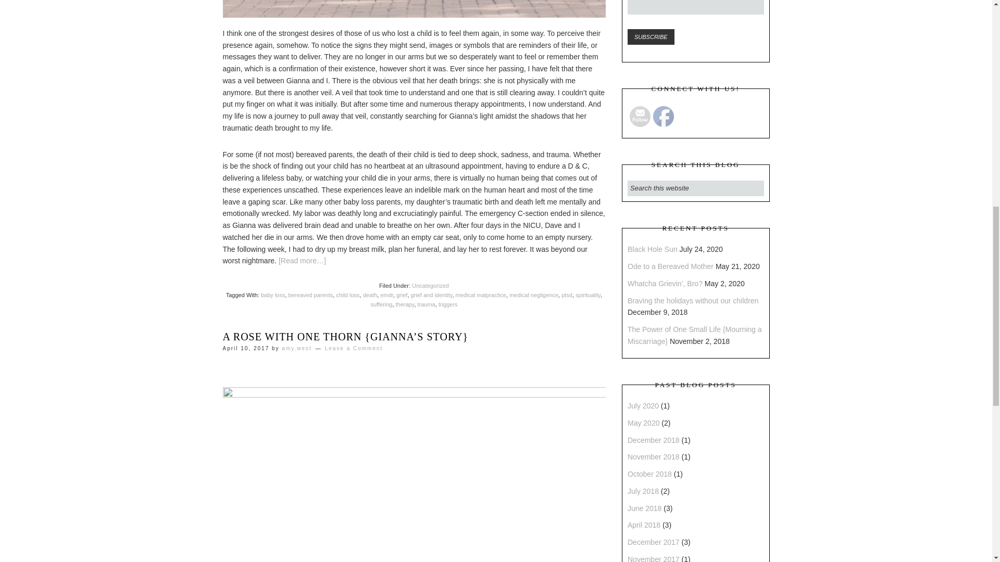 The width and height of the screenshot is (1000, 562). What do you see at coordinates (430, 286) in the screenshot?
I see `Uncategorized` at bounding box center [430, 286].